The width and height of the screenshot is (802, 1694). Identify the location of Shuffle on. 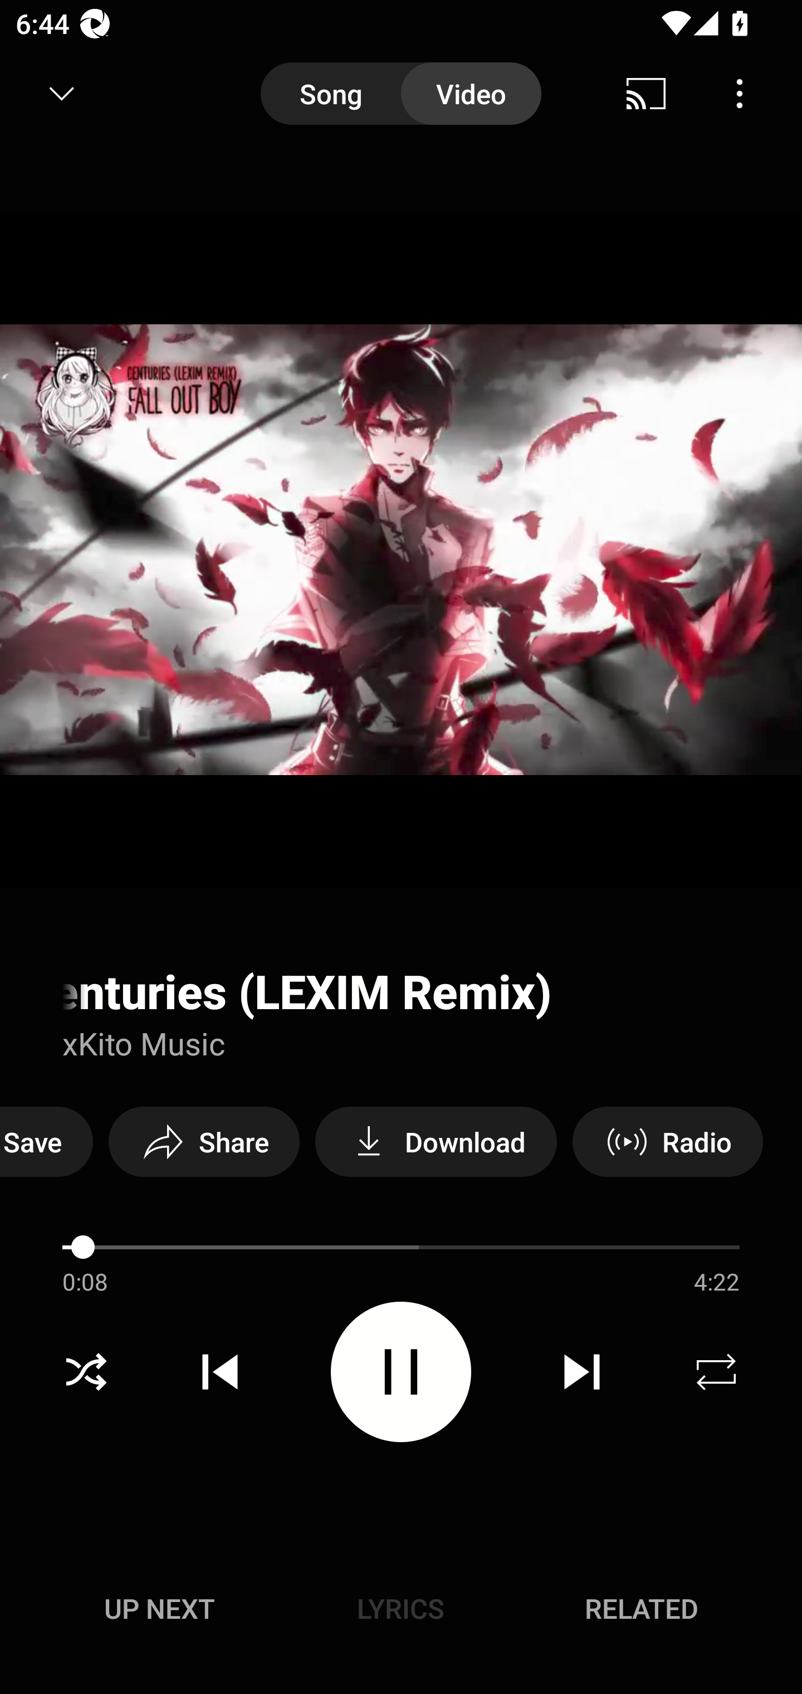
(86, 1372).